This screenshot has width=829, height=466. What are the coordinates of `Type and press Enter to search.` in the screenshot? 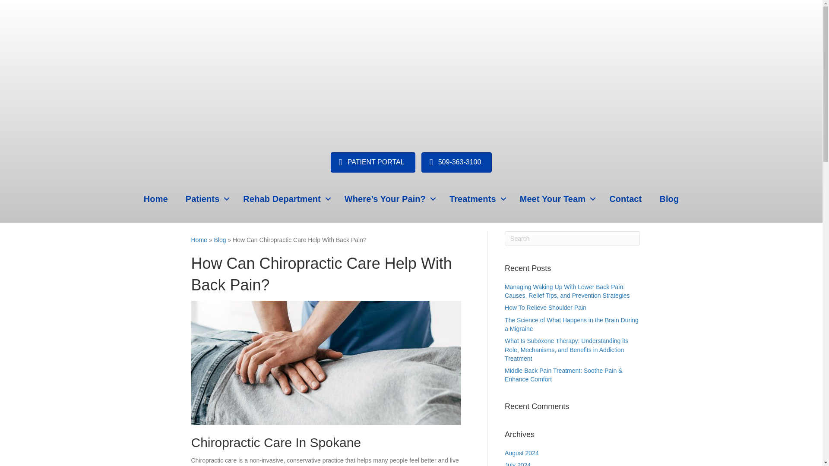 It's located at (573, 238).